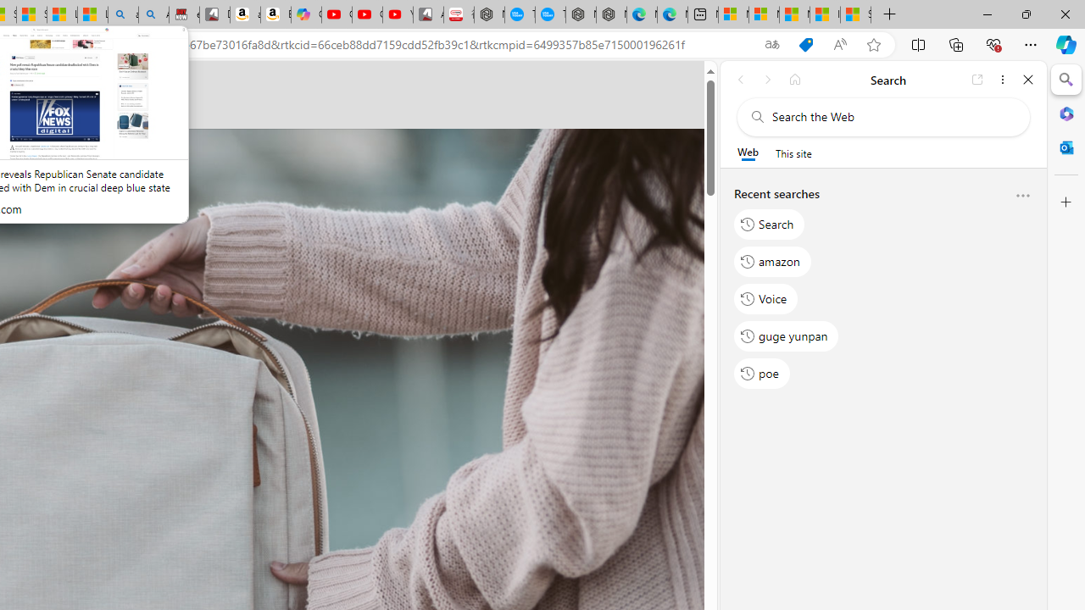 The height and width of the screenshot is (610, 1085). Describe the element at coordinates (1066, 147) in the screenshot. I see `Outlook` at that location.